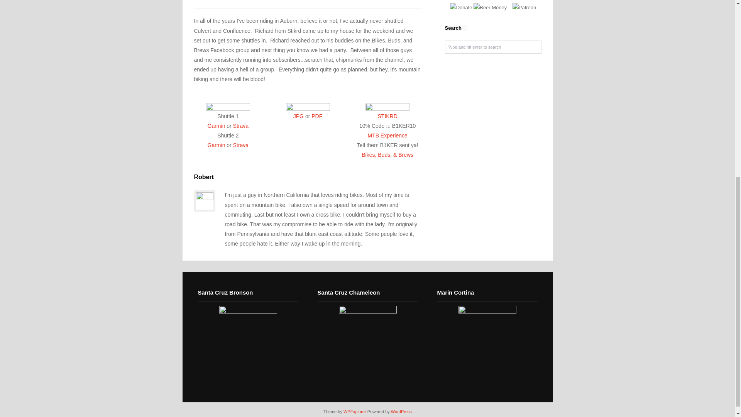  Describe the element at coordinates (216, 125) in the screenshot. I see `Garmin` at that location.